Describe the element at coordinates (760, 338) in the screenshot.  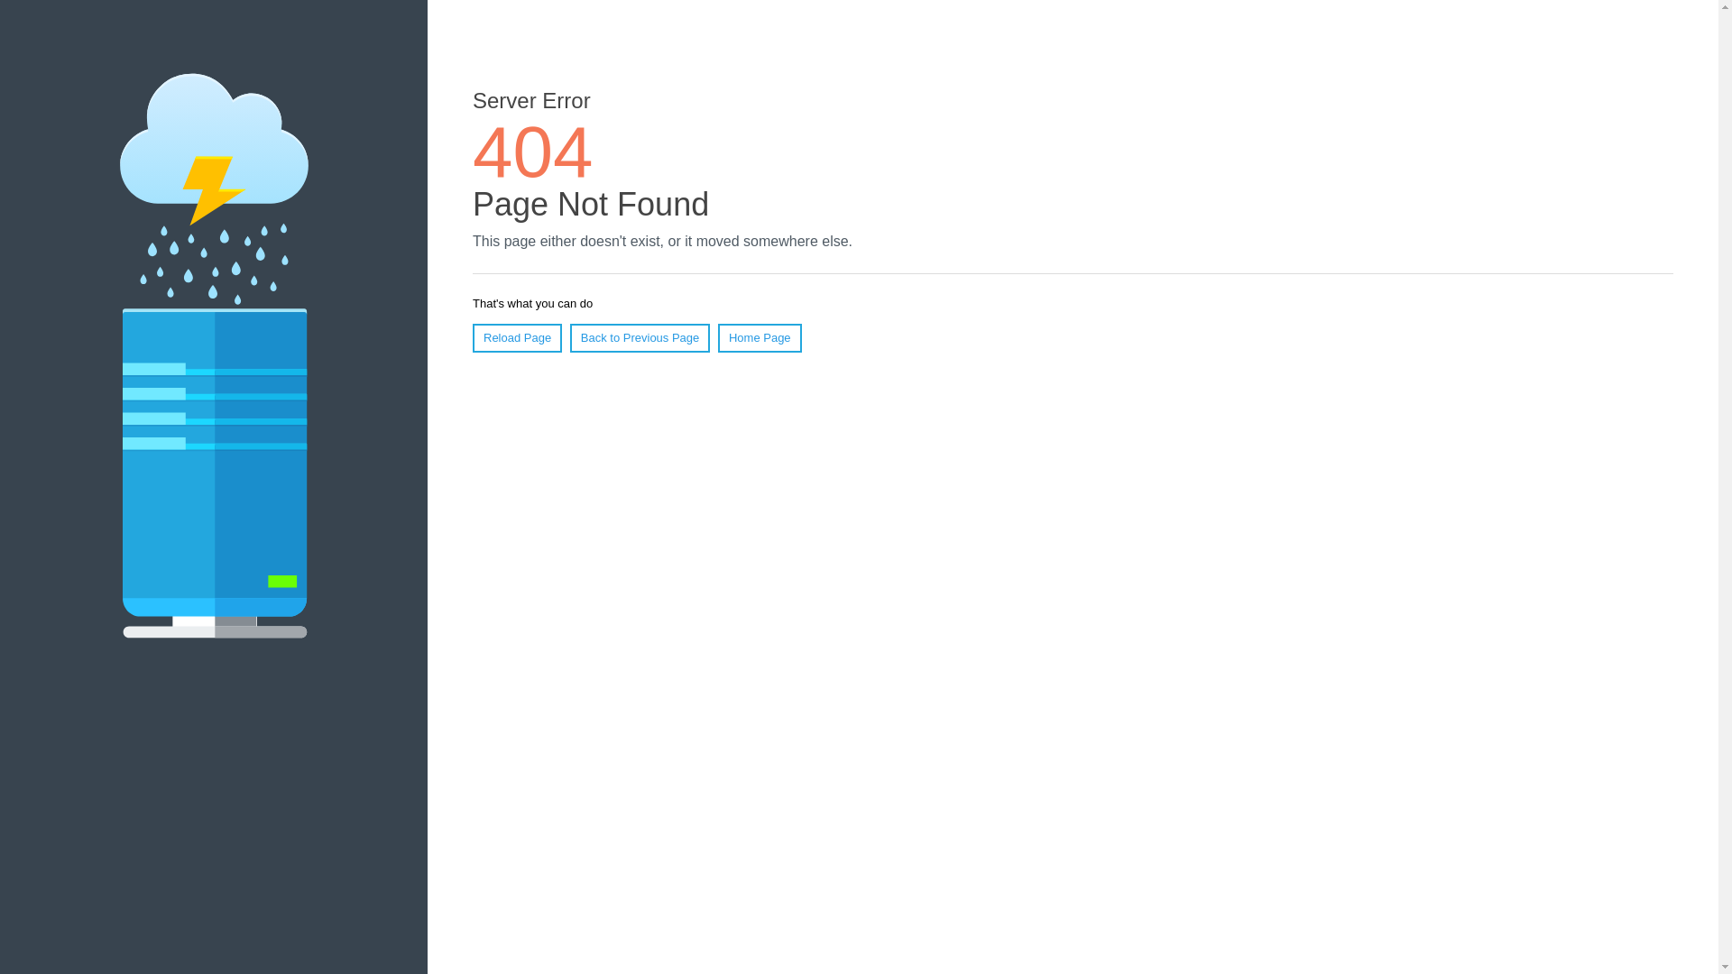
I see `Home Page` at that location.